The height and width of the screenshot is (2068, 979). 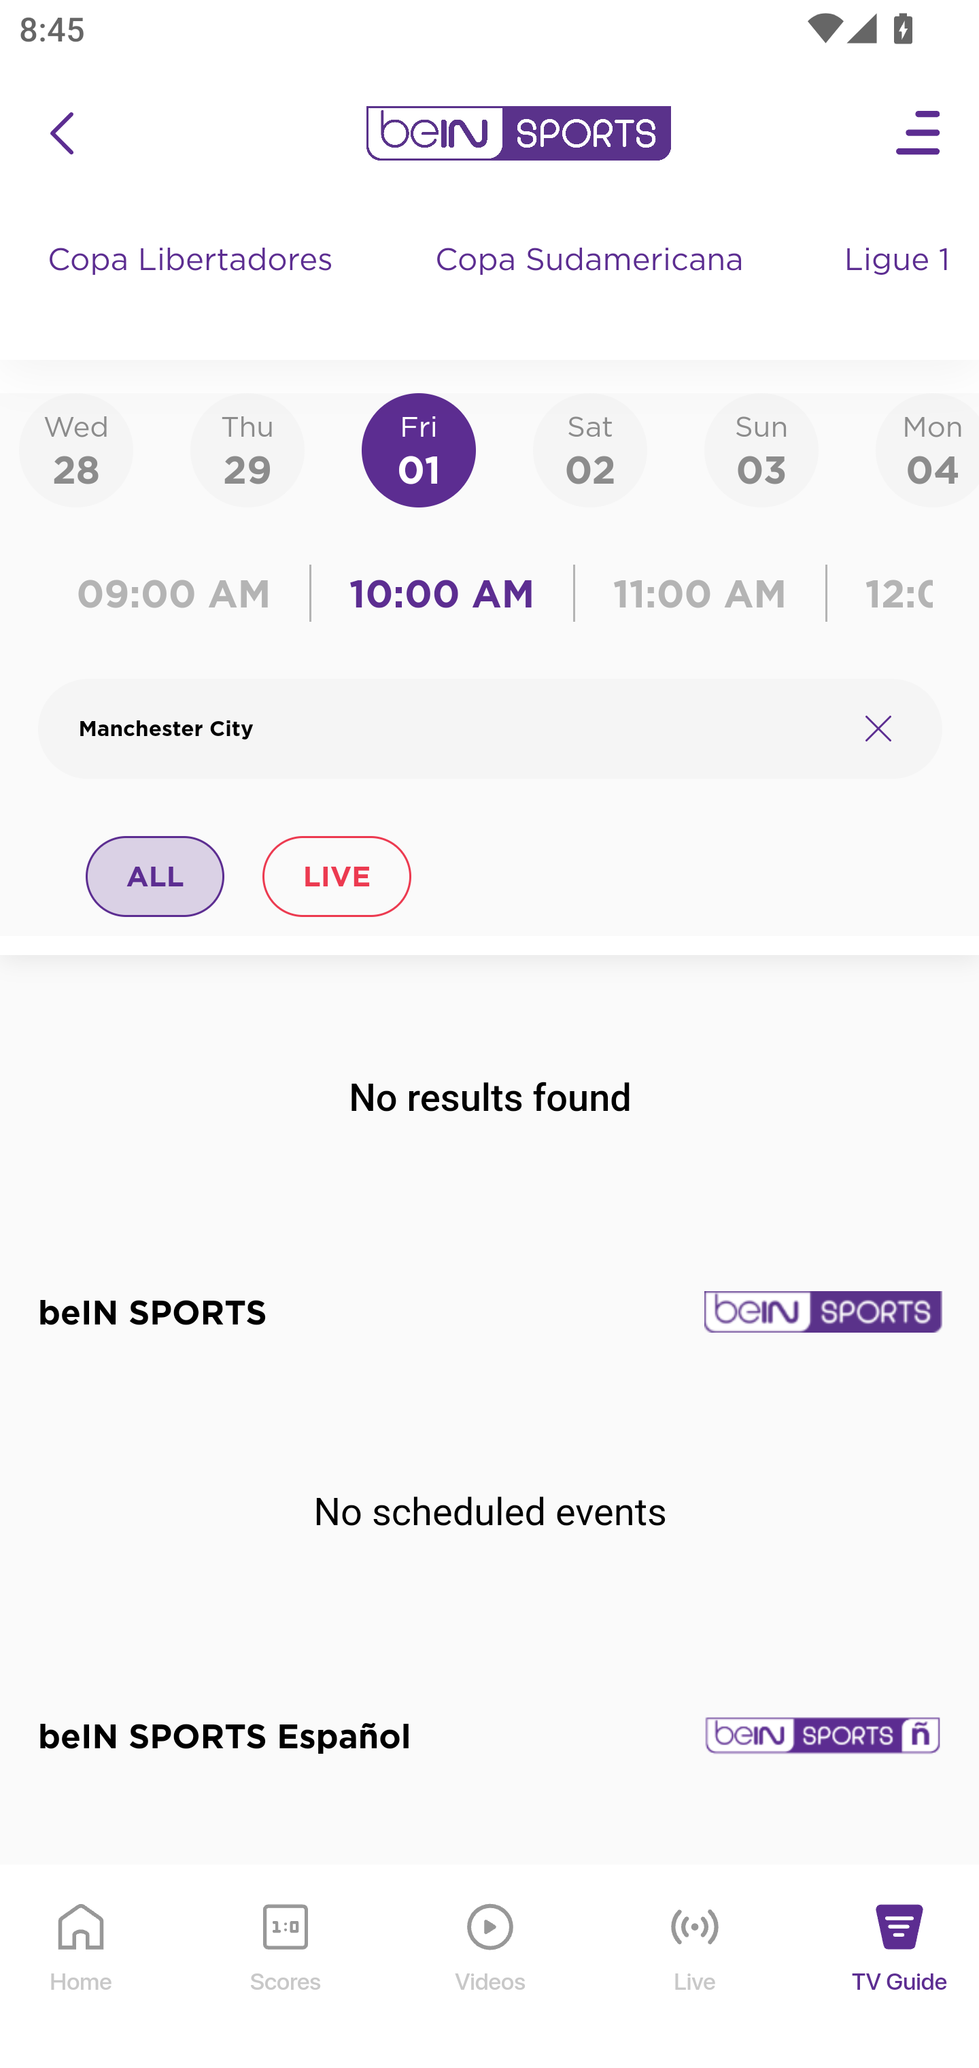 What do you see at coordinates (193, 286) in the screenshot?
I see `Copa Libertadores` at bounding box center [193, 286].